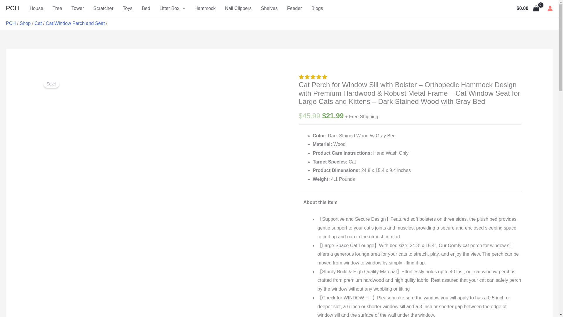 The image size is (563, 317). I want to click on Shelves, so click(269, 9).